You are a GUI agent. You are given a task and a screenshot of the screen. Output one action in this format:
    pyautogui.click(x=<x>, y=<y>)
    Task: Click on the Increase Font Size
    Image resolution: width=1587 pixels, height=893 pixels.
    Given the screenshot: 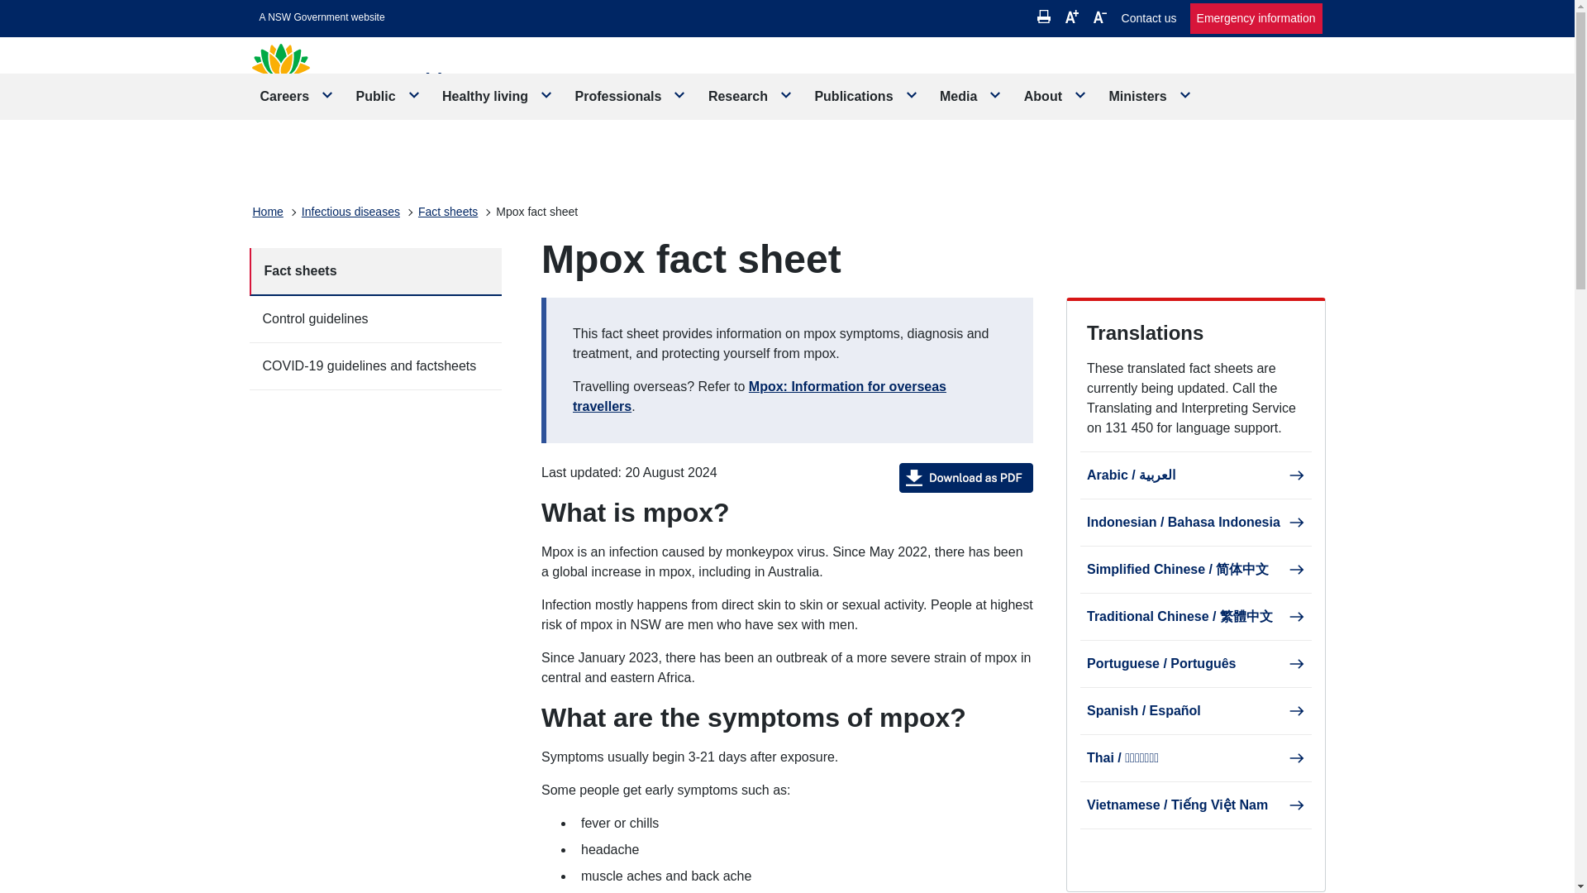 What is the action you would take?
    pyautogui.click(x=1071, y=17)
    